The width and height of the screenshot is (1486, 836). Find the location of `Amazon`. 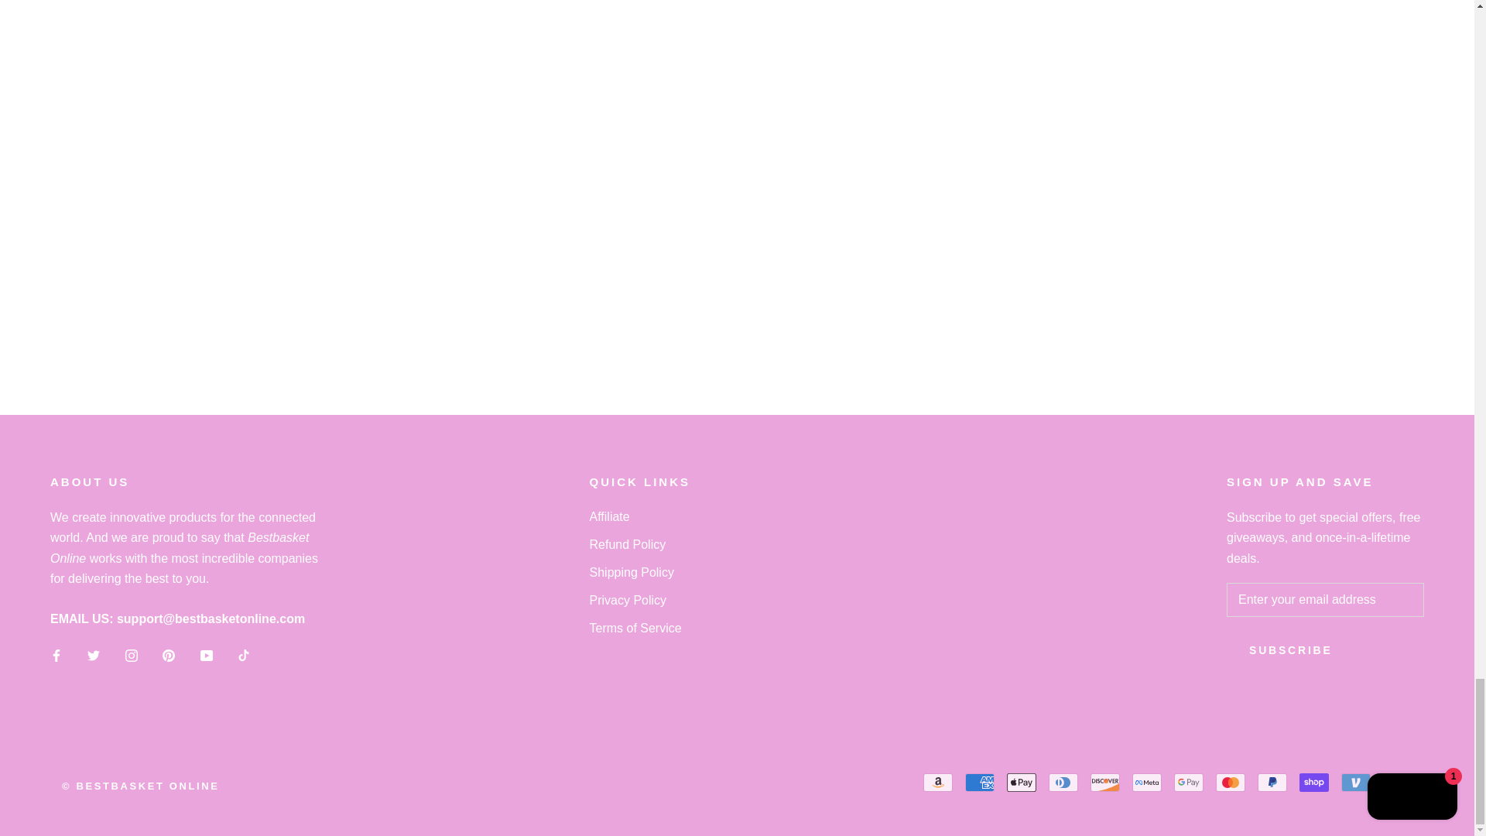

Amazon is located at coordinates (937, 782).